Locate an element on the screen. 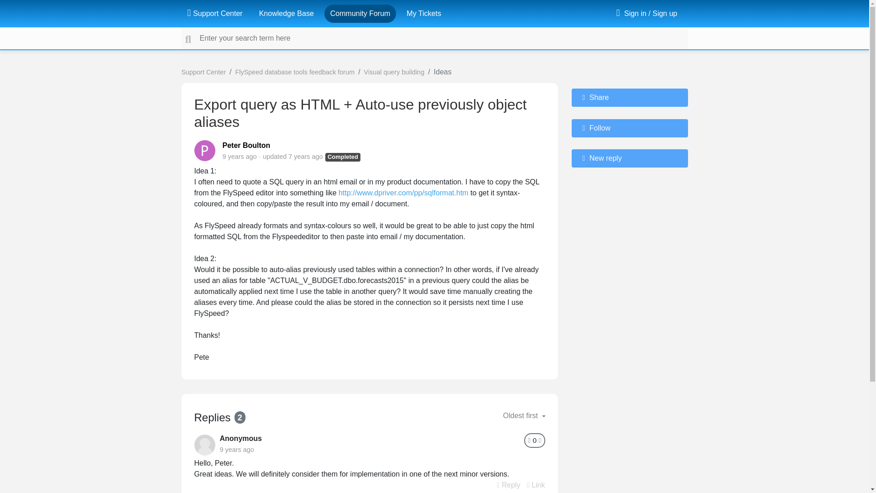  Anonymous is located at coordinates (241, 438).